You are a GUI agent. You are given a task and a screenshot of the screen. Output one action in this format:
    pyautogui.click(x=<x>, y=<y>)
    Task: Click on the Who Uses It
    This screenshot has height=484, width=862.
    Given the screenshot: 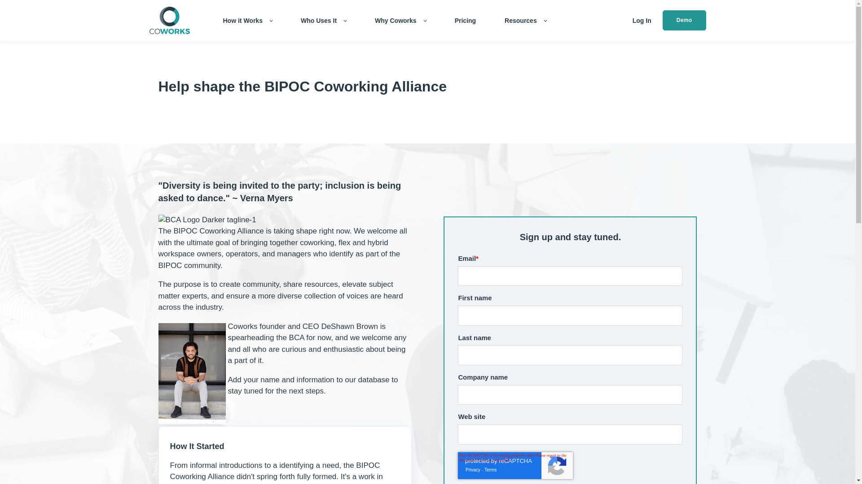 What is the action you would take?
    pyautogui.click(x=323, y=21)
    